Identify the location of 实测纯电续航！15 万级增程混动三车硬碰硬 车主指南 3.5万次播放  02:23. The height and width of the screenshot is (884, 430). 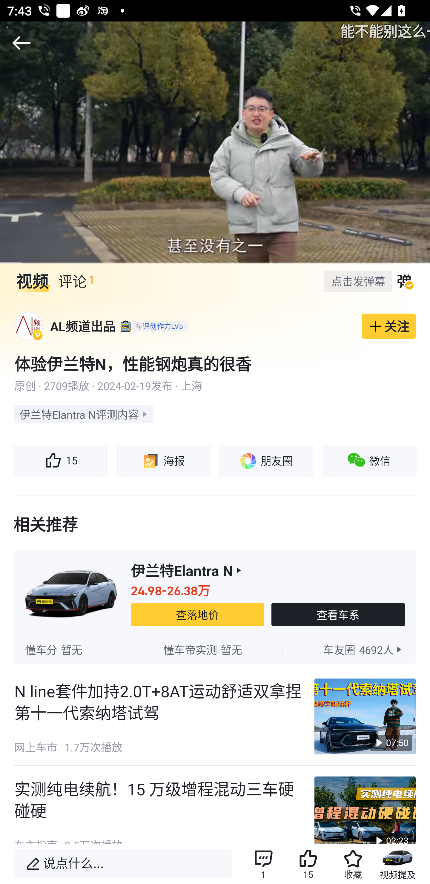
(215, 804).